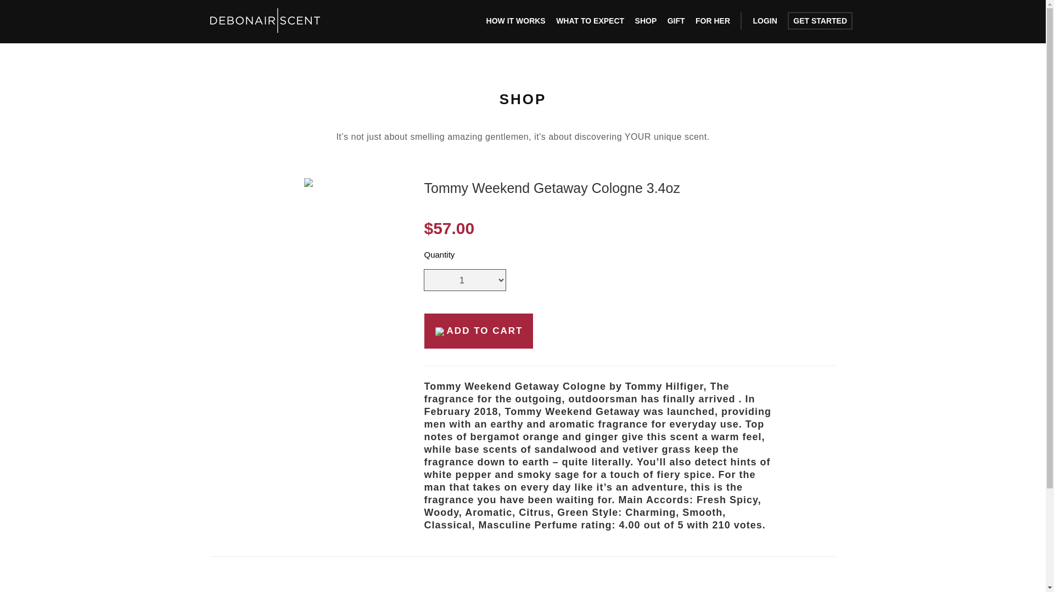  Describe the element at coordinates (676, 21) in the screenshot. I see `GIFT` at that location.